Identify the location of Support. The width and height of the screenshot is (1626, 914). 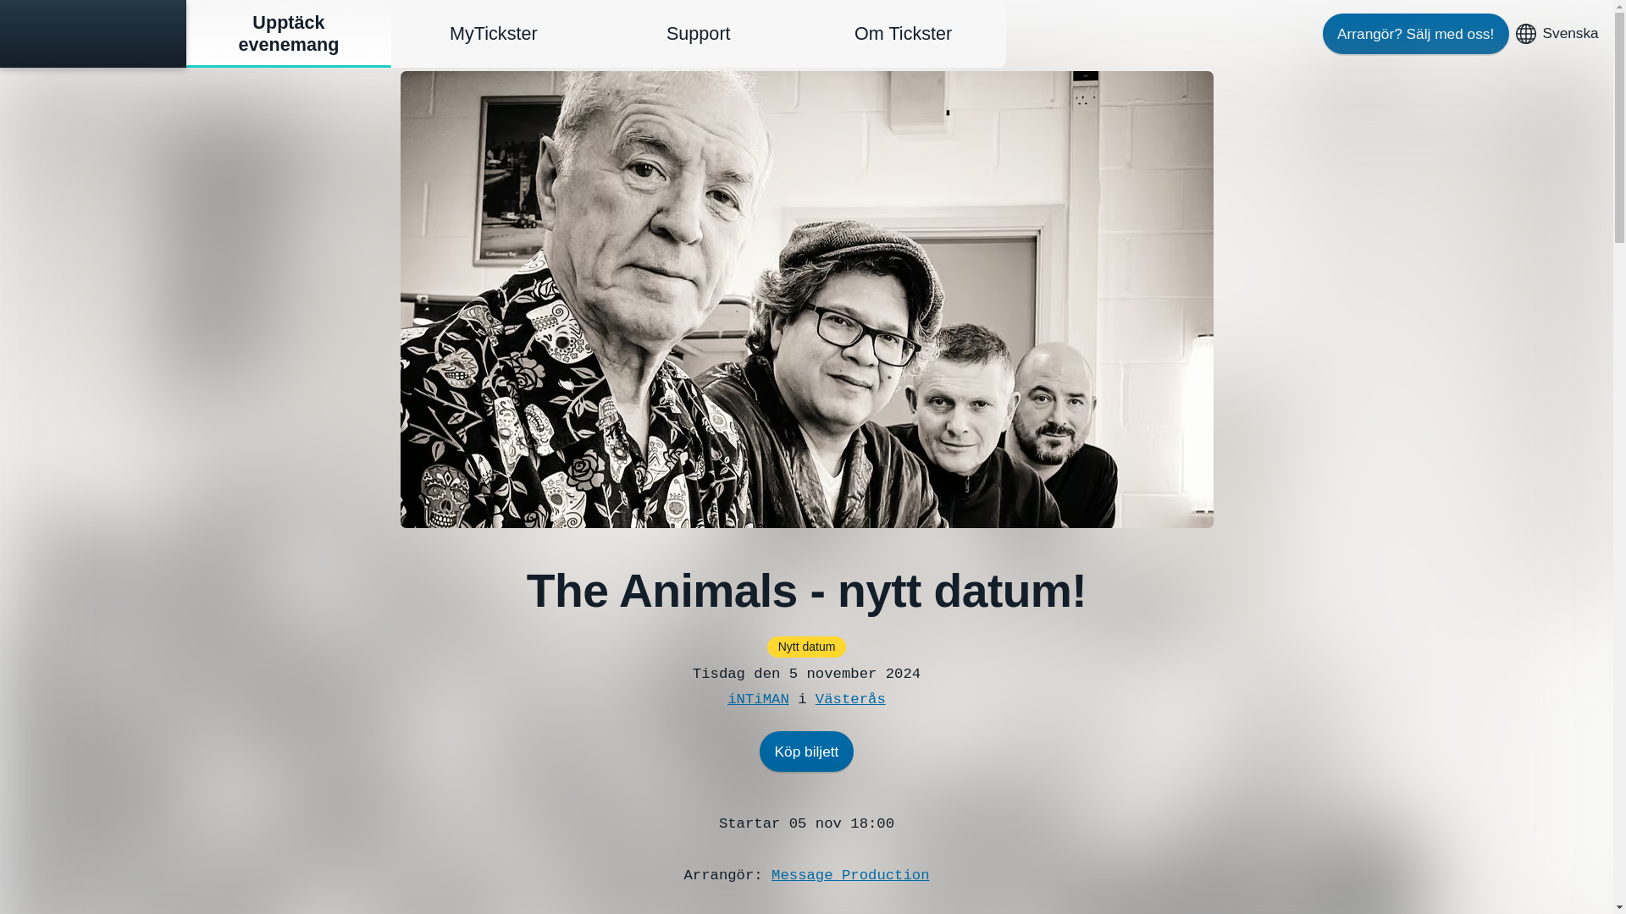
(699, 34).